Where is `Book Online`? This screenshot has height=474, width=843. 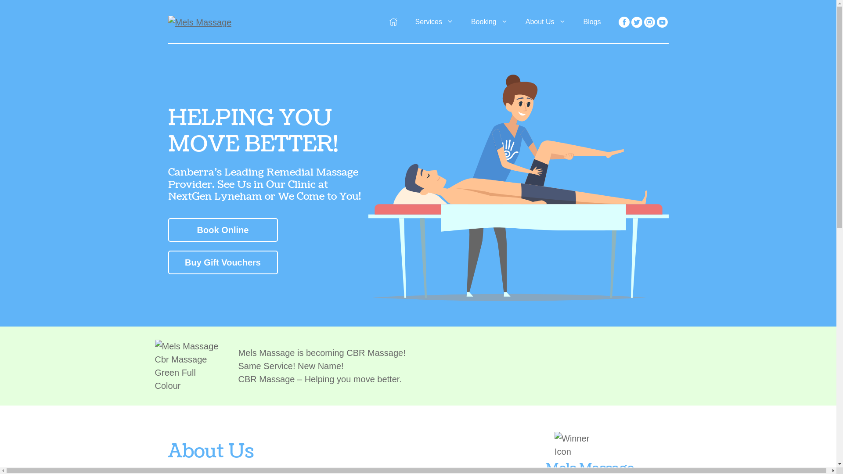 Book Online is located at coordinates (223, 230).